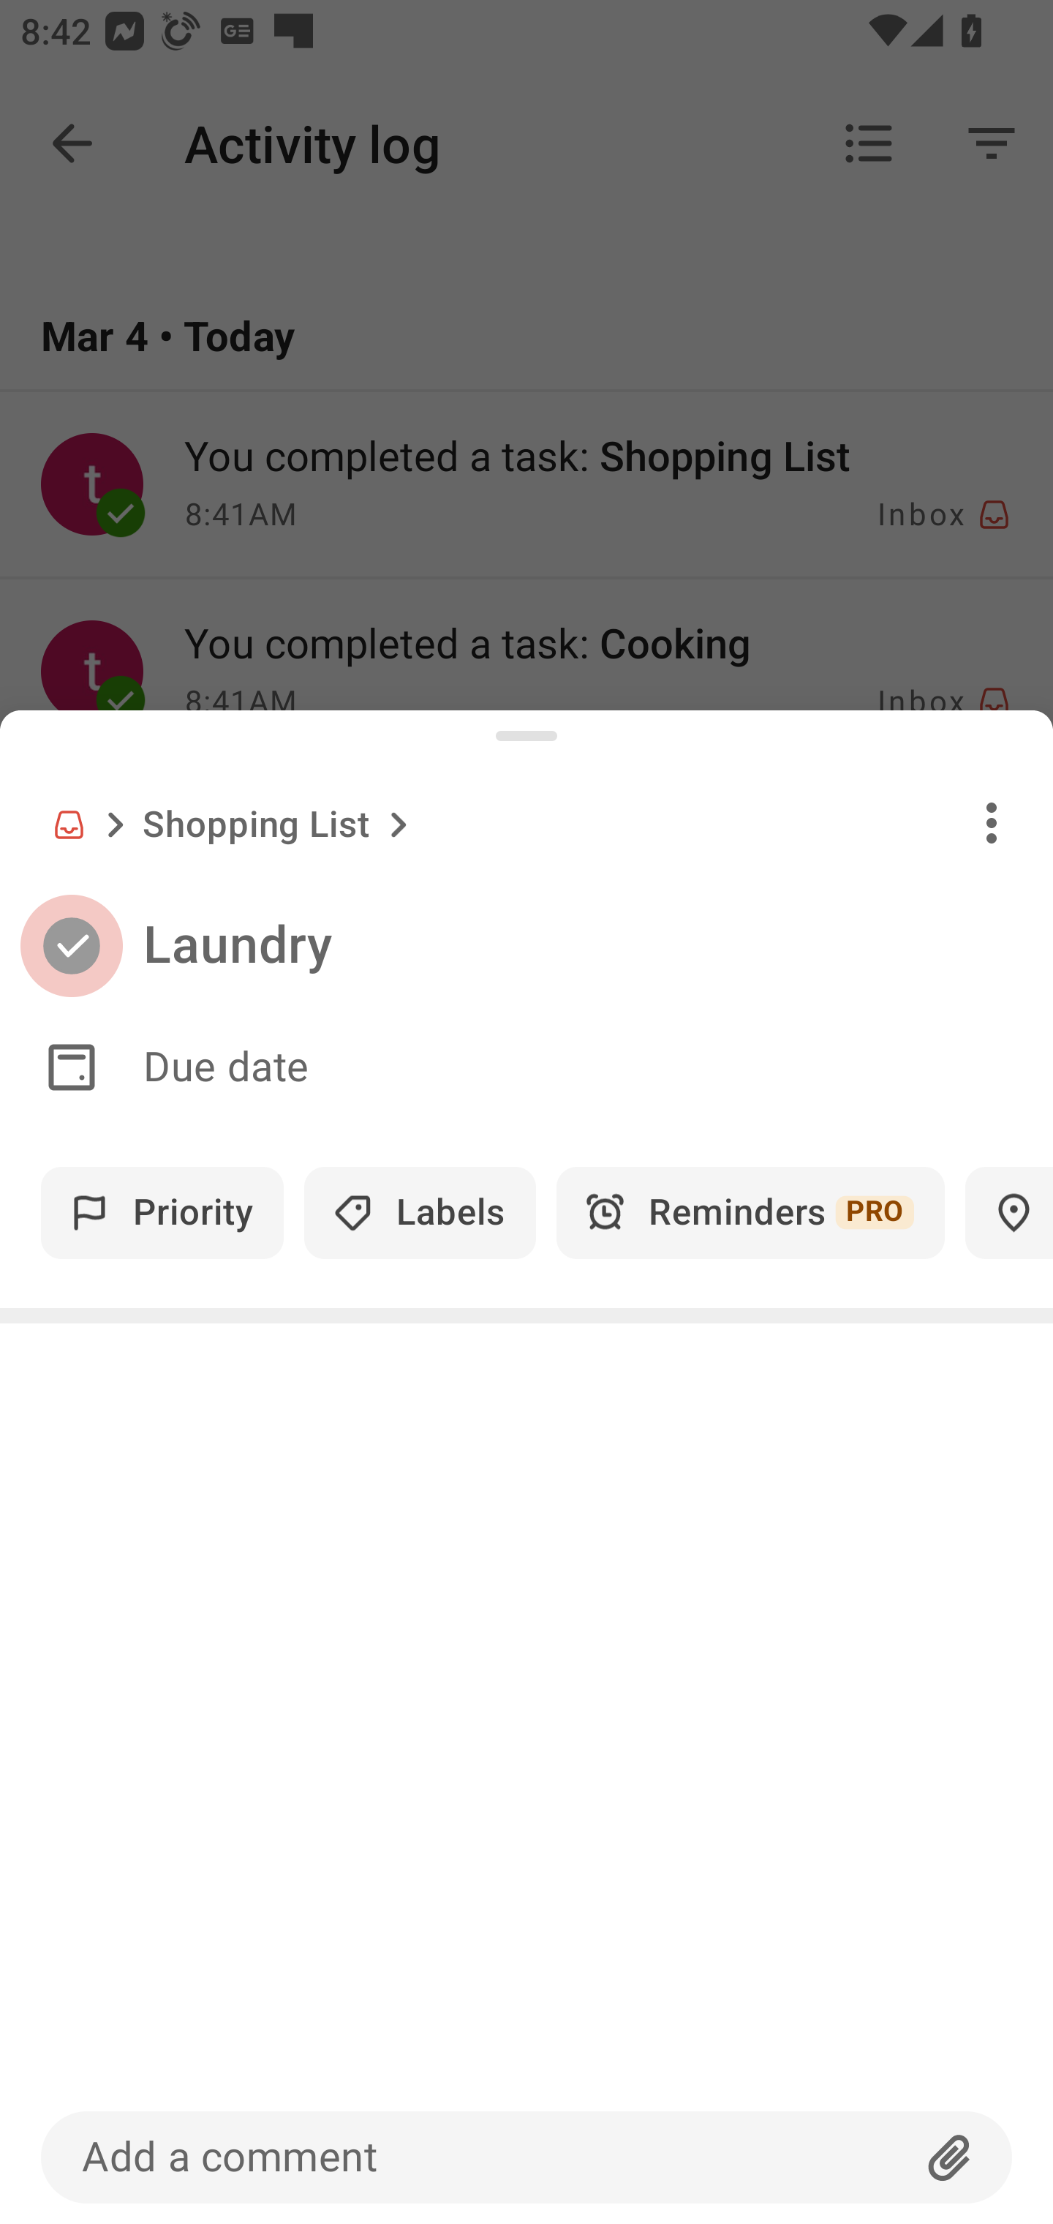 The height and width of the screenshot is (2224, 1053). I want to click on Priority, so click(162, 1213).